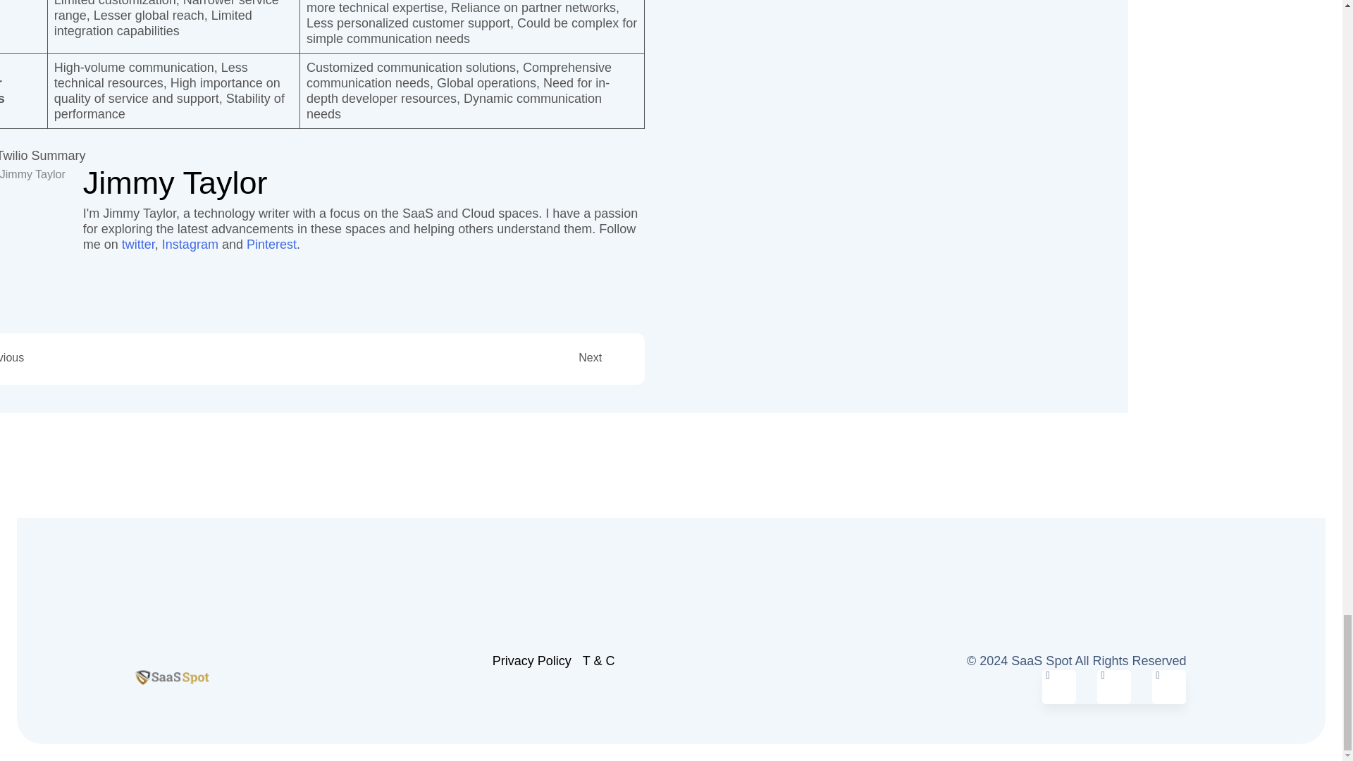  I want to click on Privacy Policy, so click(531, 661).